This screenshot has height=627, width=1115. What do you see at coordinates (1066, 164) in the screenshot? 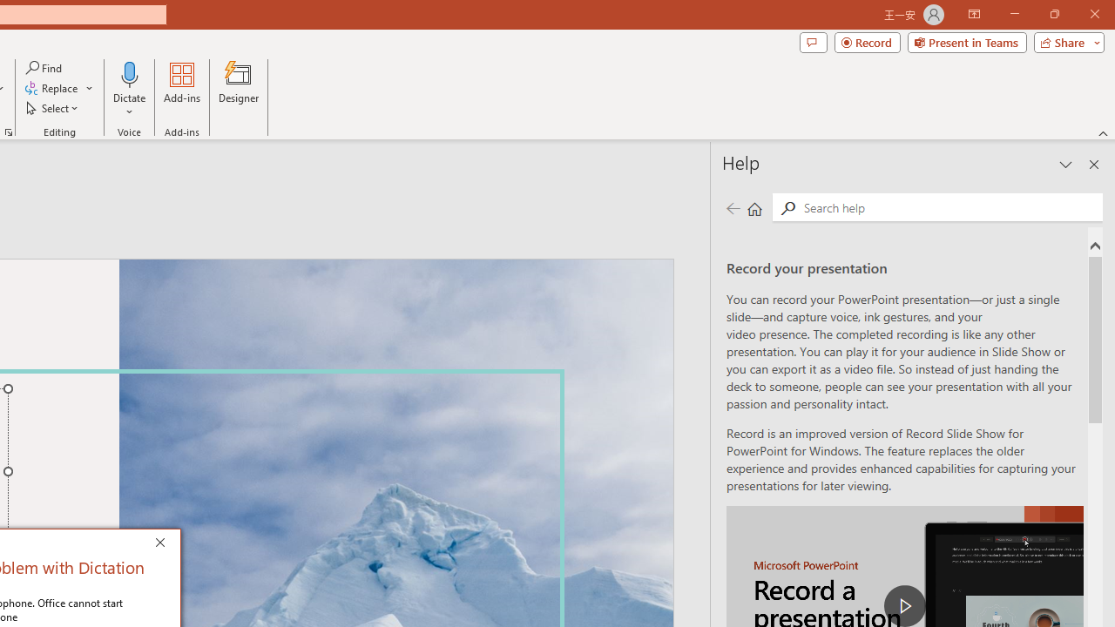
I see `Task Pane Options` at bounding box center [1066, 164].